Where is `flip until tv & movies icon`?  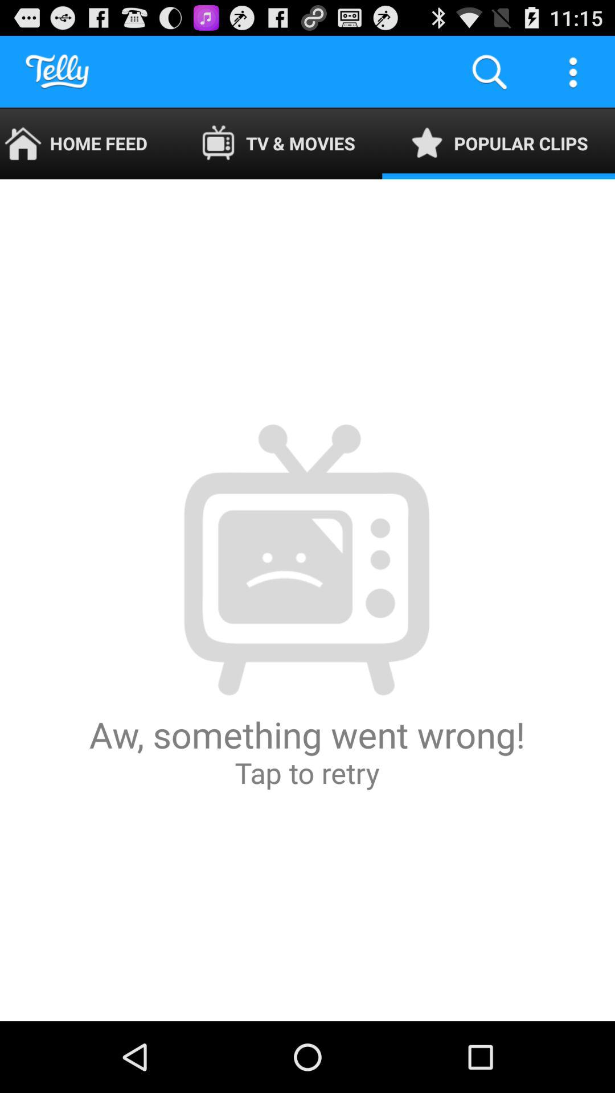 flip until tv & movies icon is located at coordinates (278, 143).